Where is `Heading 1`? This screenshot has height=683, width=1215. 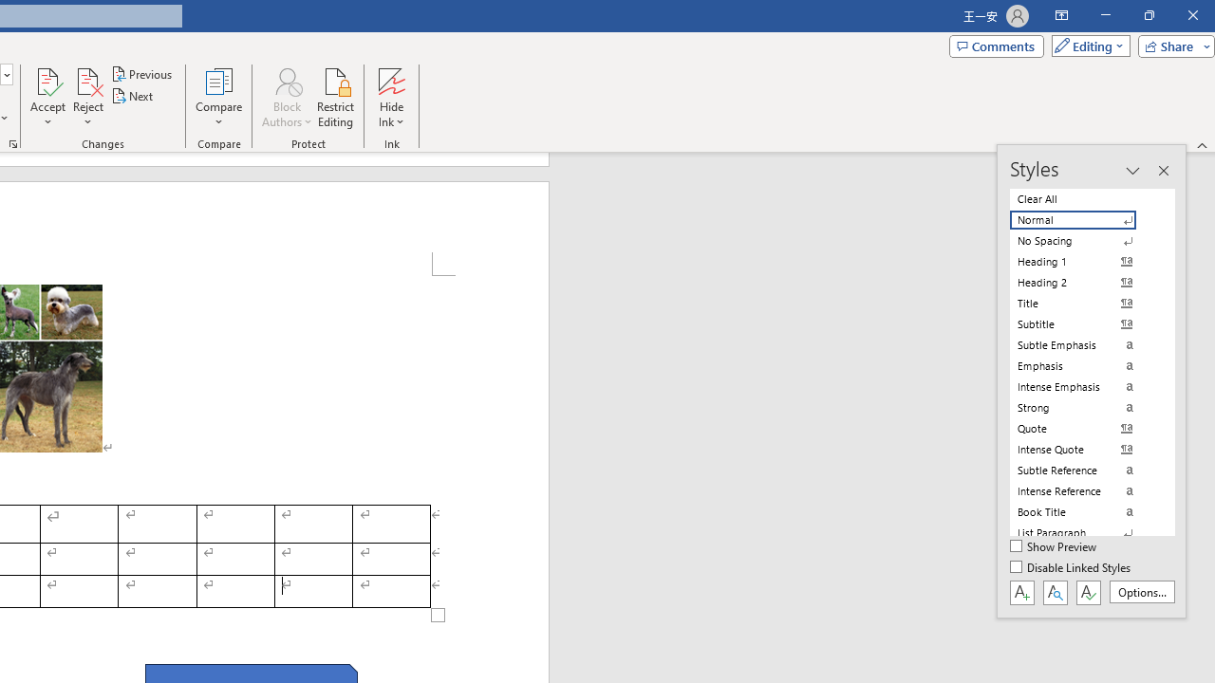 Heading 1 is located at coordinates (1084, 262).